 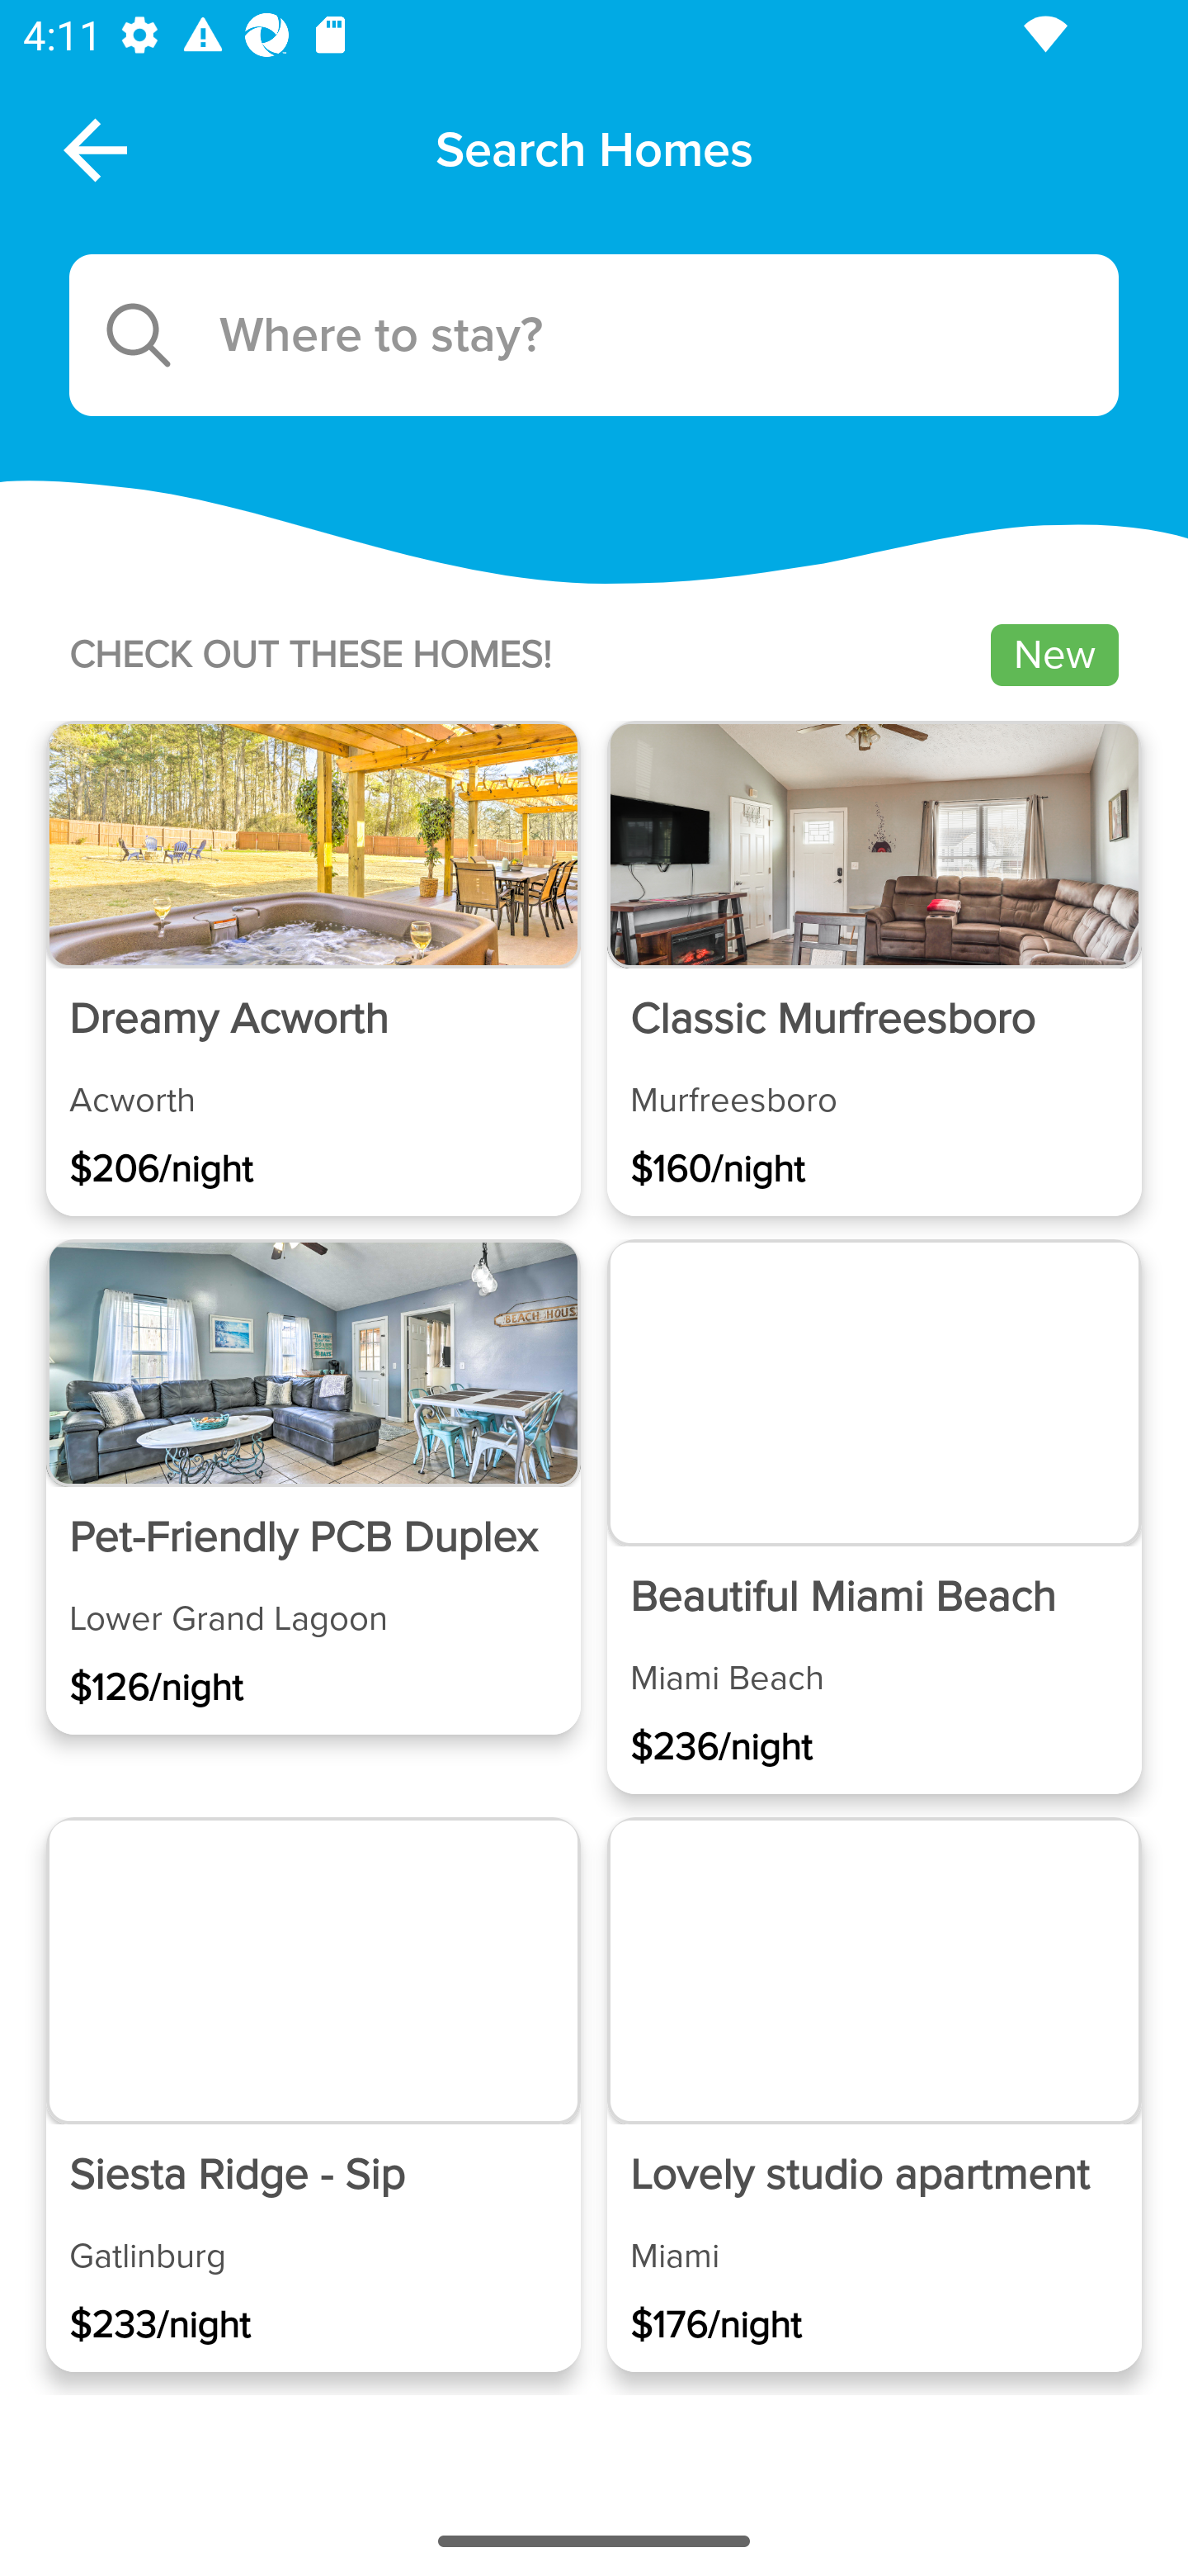 What do you see at coordinates (92, 149) in the screenshot?
I see `Icon close screen` at bounding box center [92, 149].